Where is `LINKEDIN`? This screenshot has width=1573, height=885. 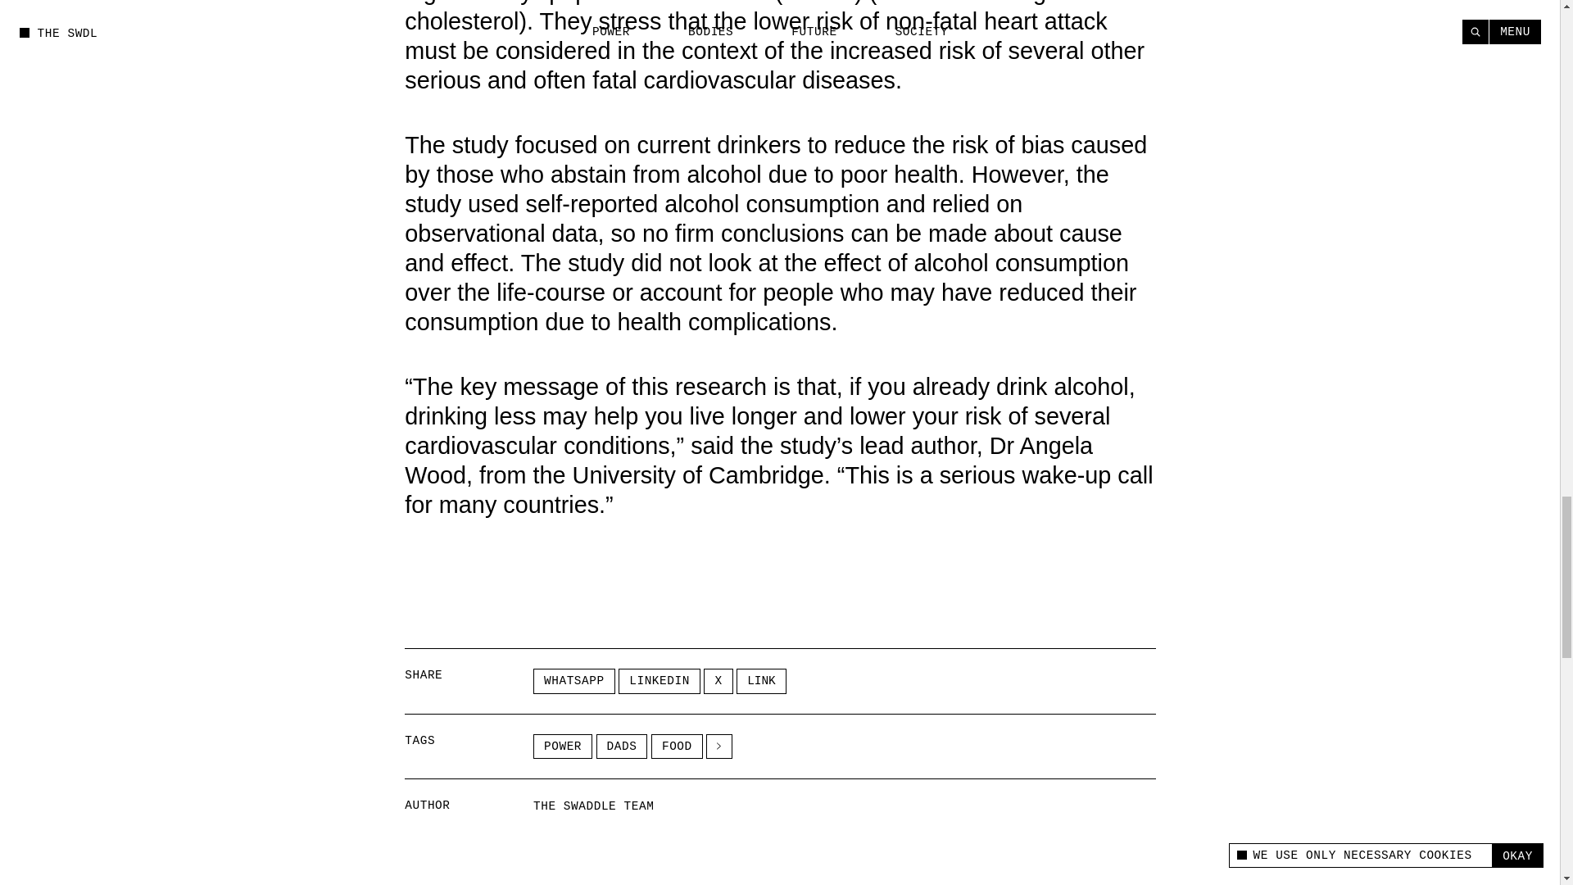 LINKEDIN is located at coordinates (659, 680).